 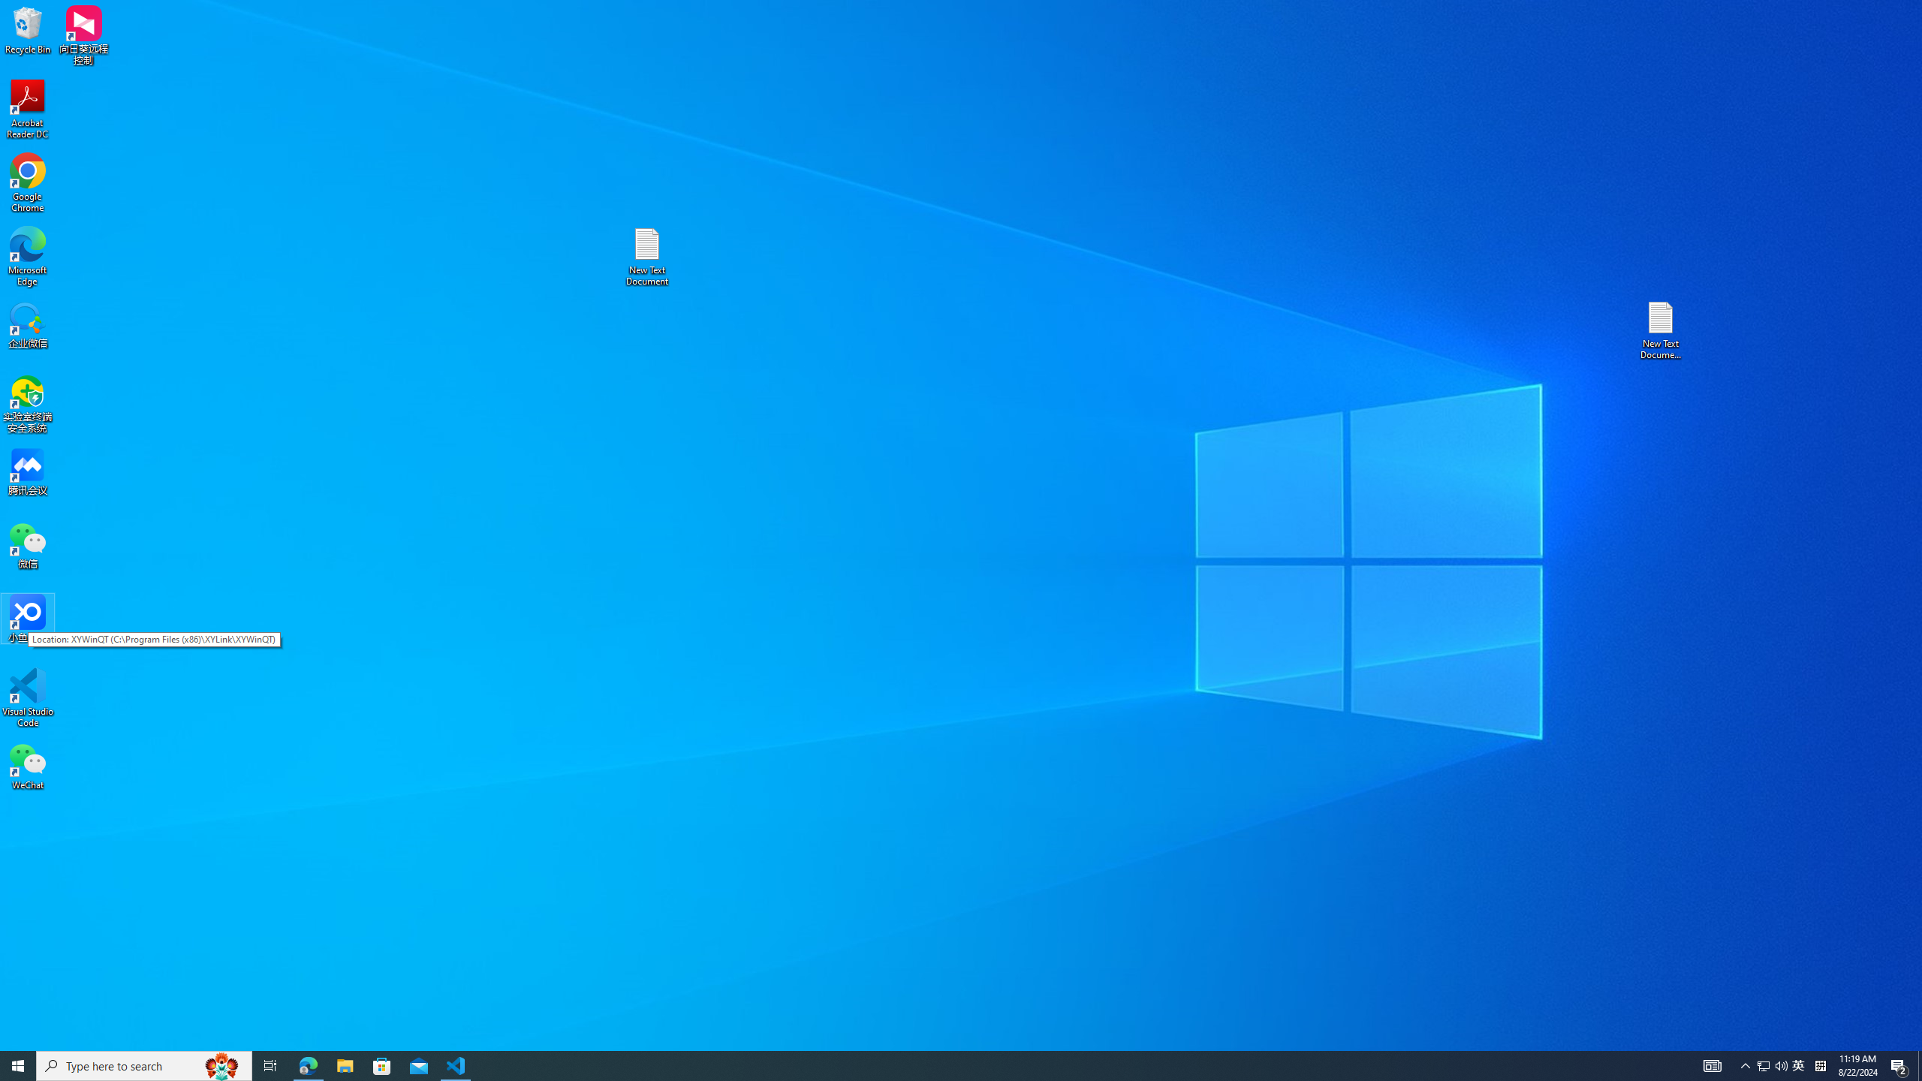 What do you see at coordinates (1661, 330) in the screenshot?
I see `New Text Document (2)` at bounding box center [1661, 330].